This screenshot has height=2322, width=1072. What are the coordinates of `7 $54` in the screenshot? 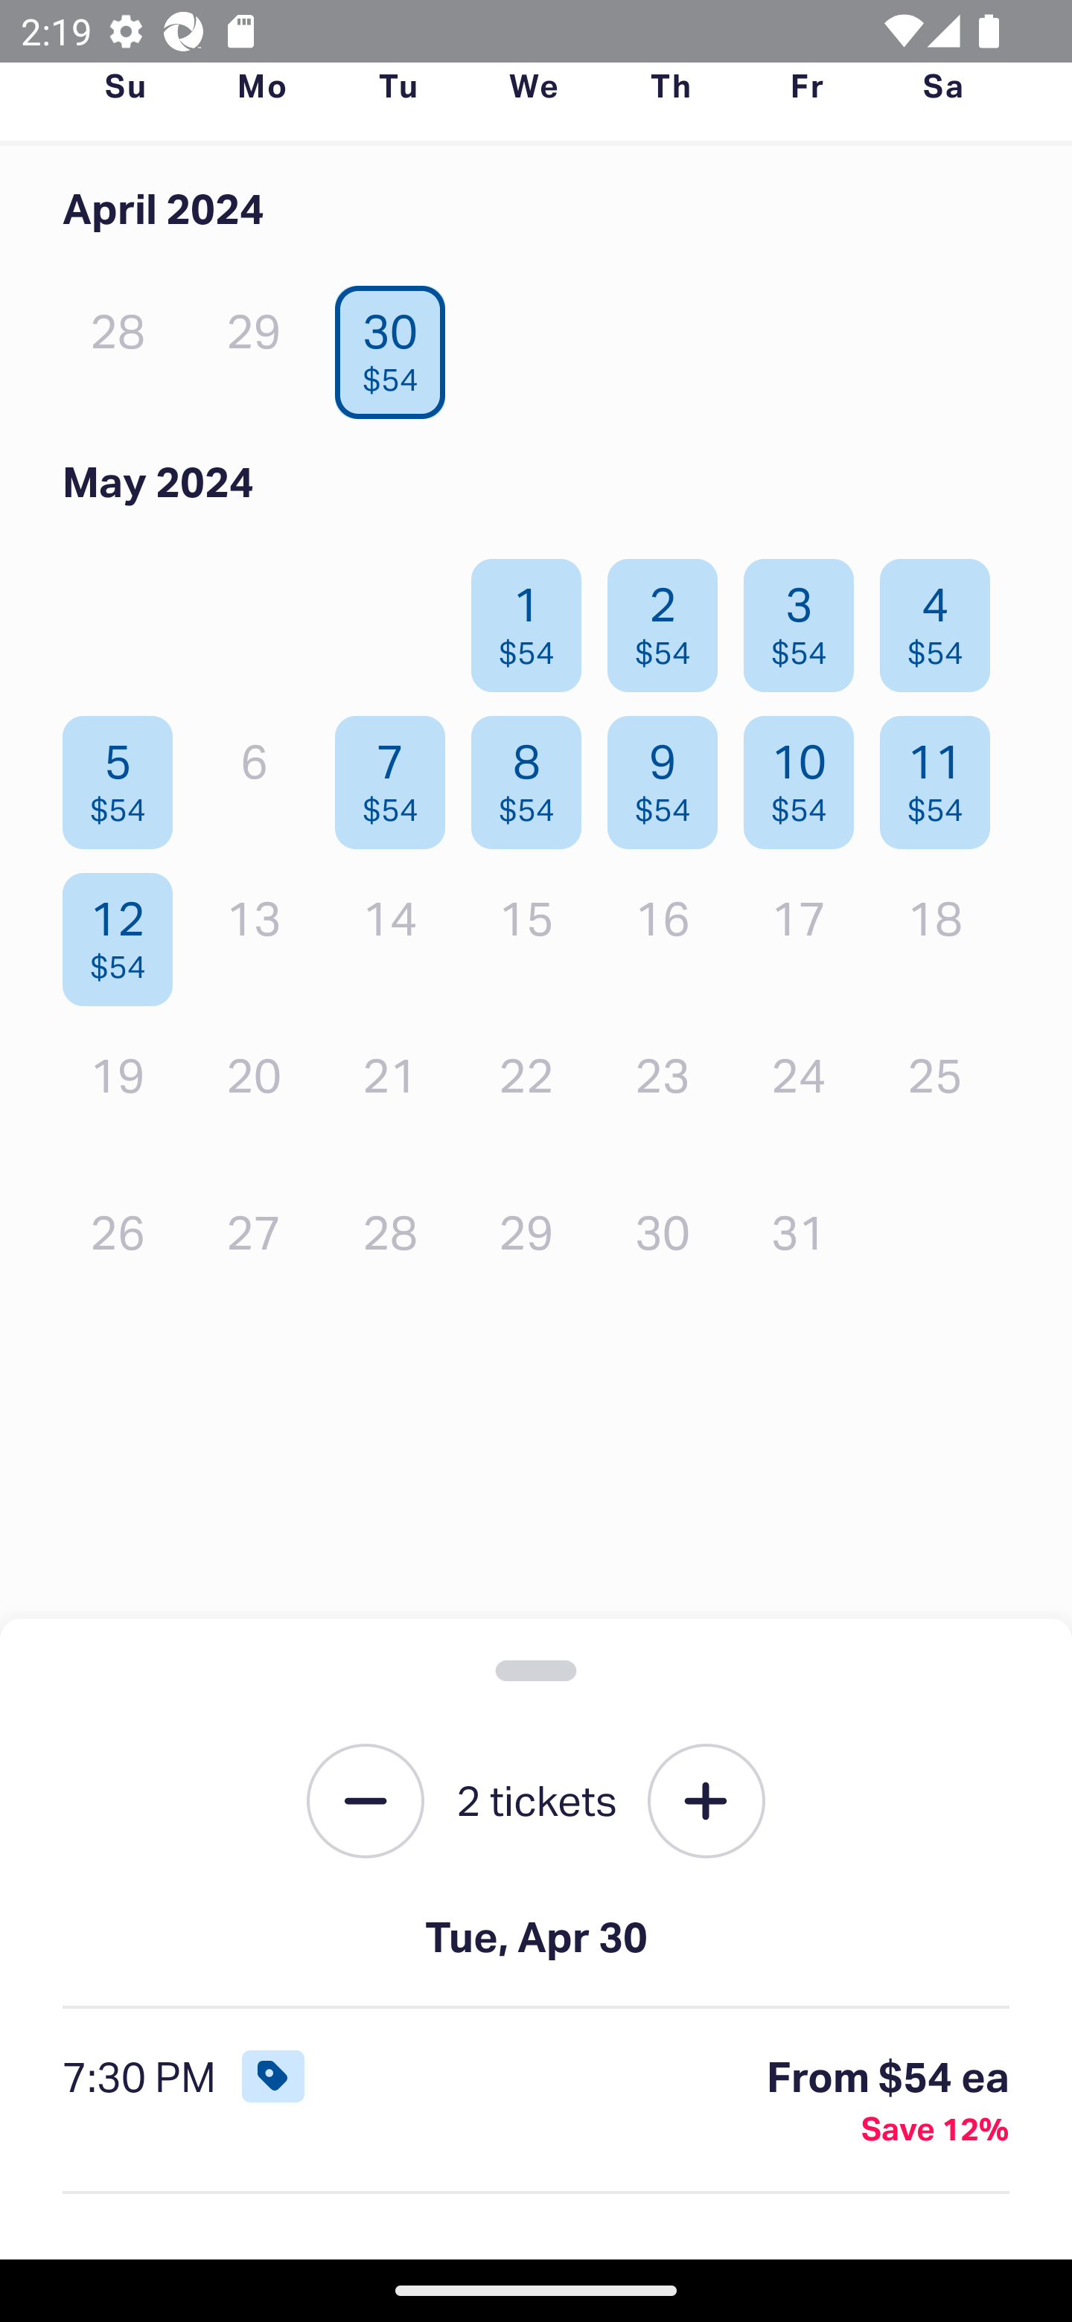 It's located at (398, 776).